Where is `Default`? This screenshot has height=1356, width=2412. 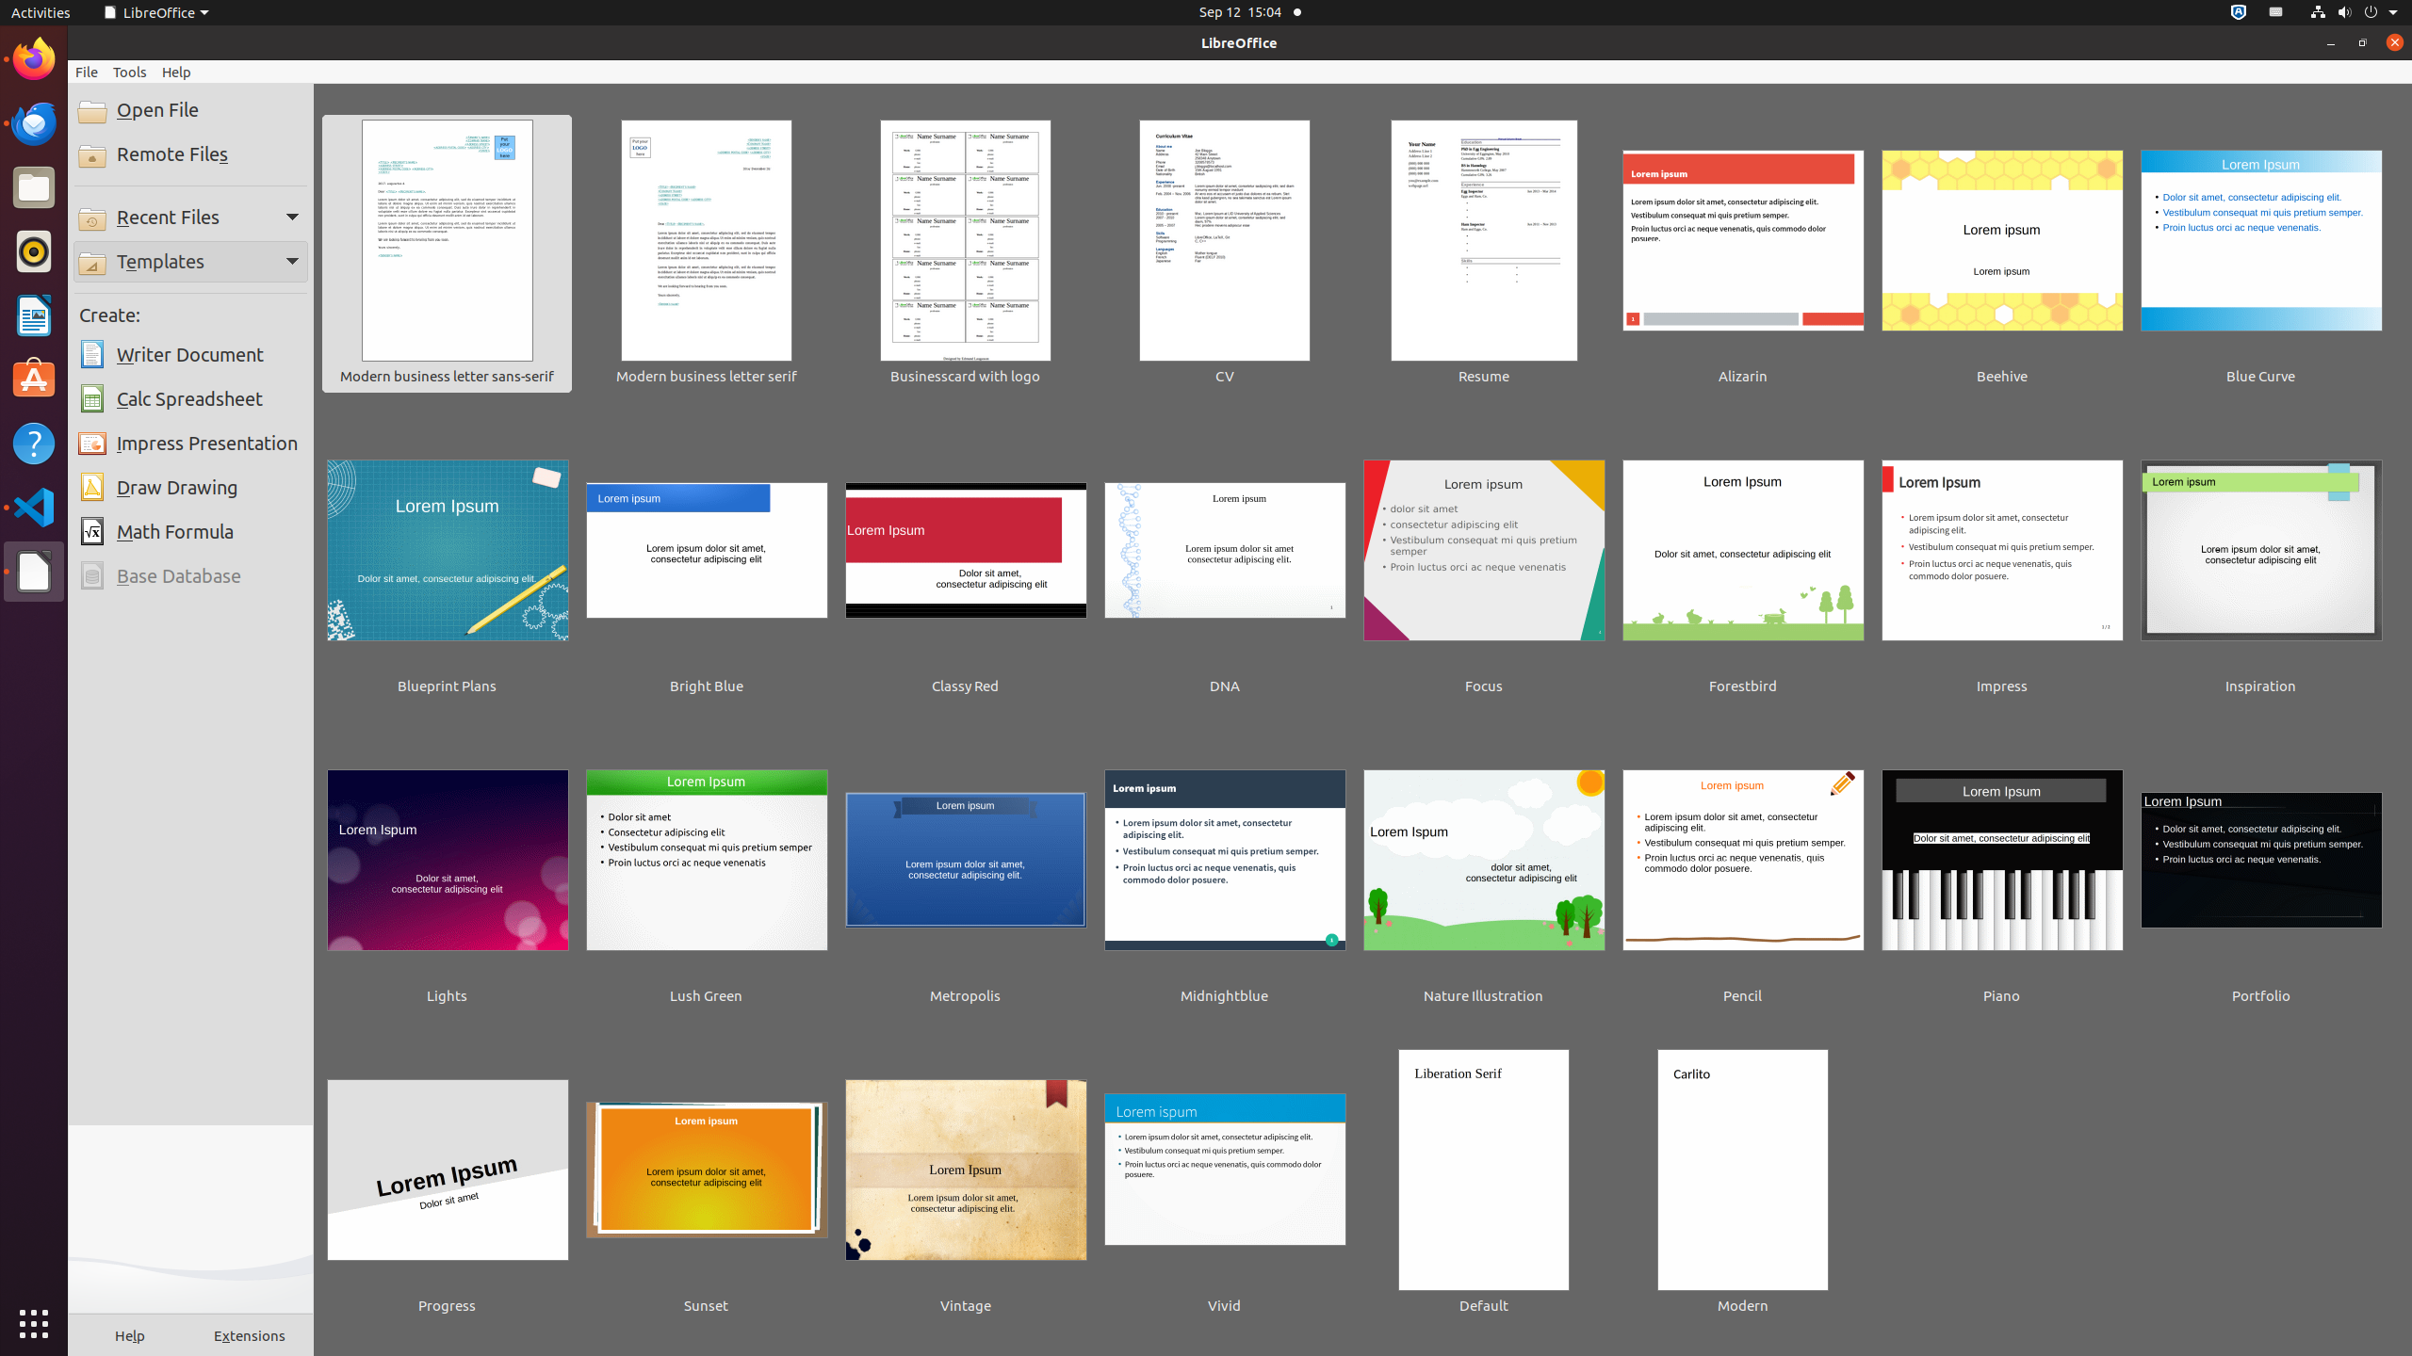 Default is located at coordinates (1484, 1184).